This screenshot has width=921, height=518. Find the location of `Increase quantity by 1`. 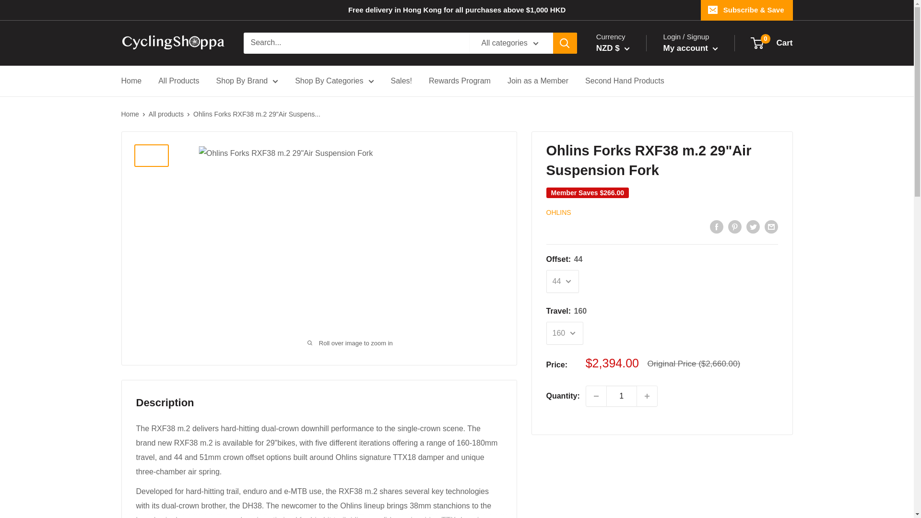

Increase quantity by 1 is located at coordinates (647, 396).